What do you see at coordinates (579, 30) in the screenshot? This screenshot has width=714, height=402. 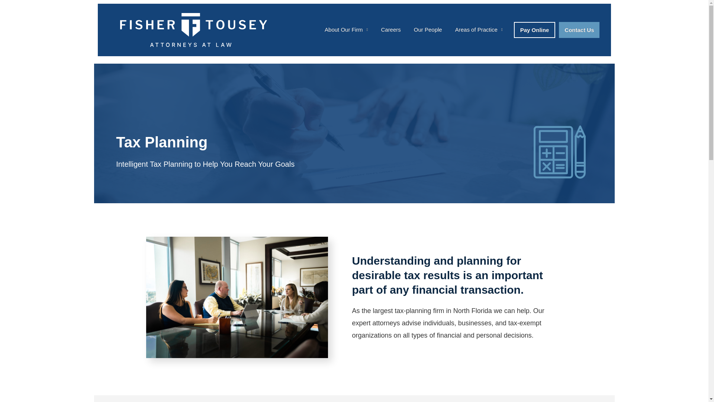 I see `Contact Us` at bounding box center [579, 30].